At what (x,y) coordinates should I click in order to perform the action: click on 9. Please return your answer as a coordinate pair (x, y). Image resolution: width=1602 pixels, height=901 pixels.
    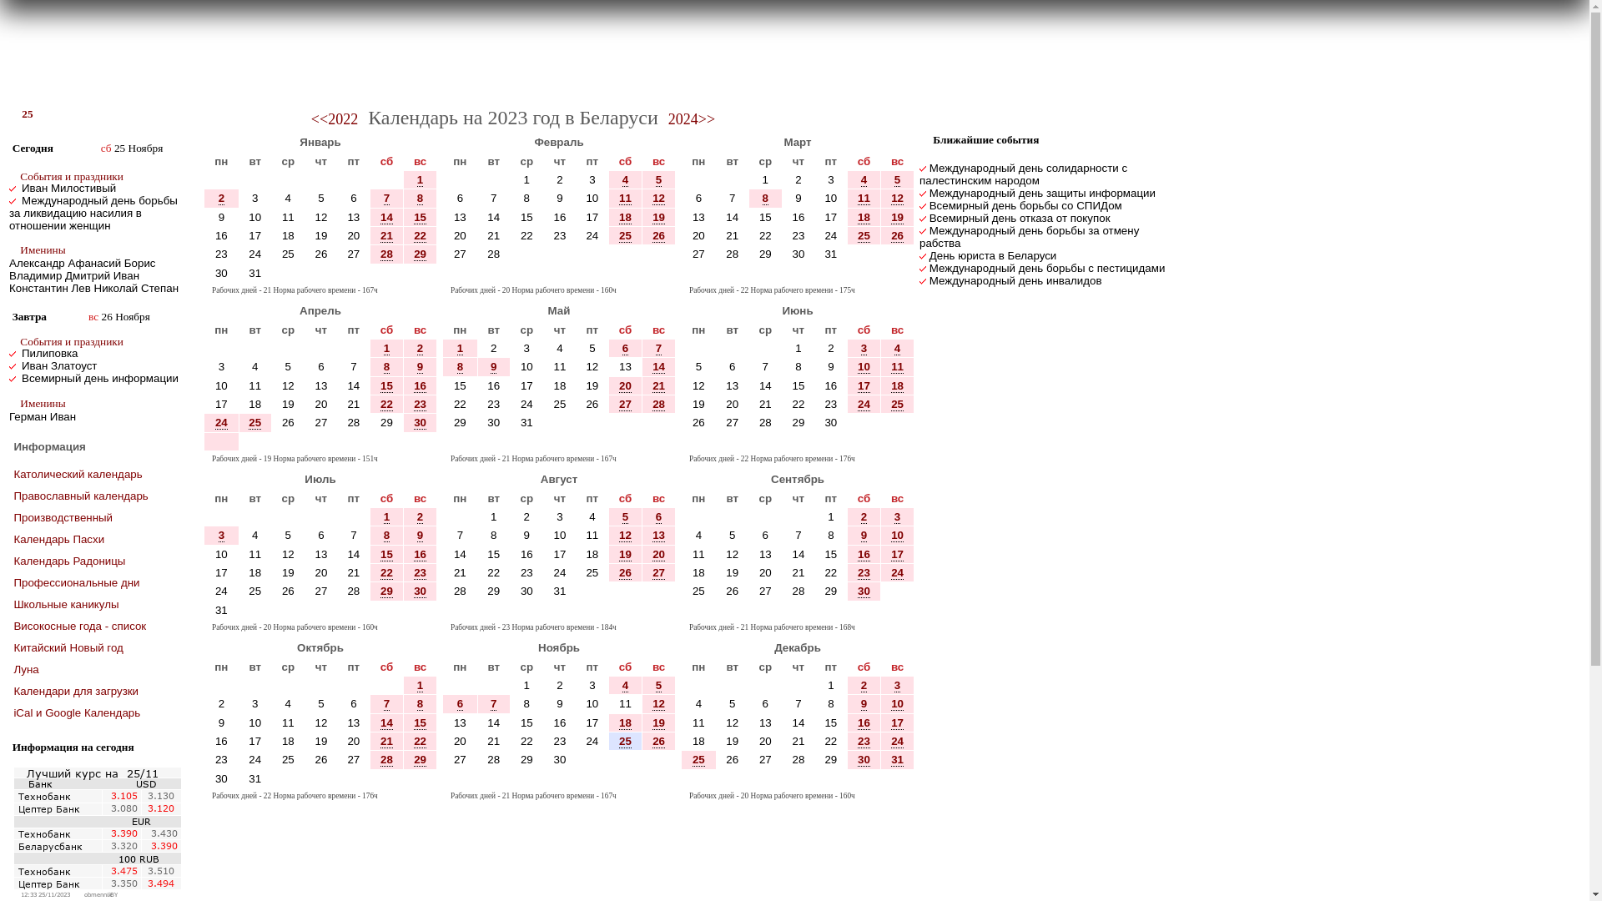
    Looking at the image, I should click on (559, 199).